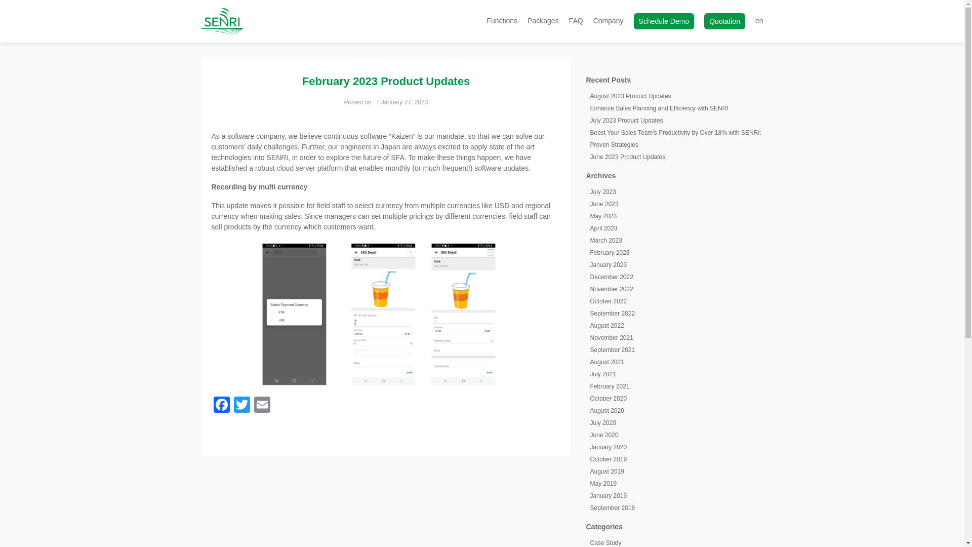  Describe the element at coordinates (659, 108) in the screenshot. I see `Enhance Sales Planning and Efficiency with SENRI` at that location.